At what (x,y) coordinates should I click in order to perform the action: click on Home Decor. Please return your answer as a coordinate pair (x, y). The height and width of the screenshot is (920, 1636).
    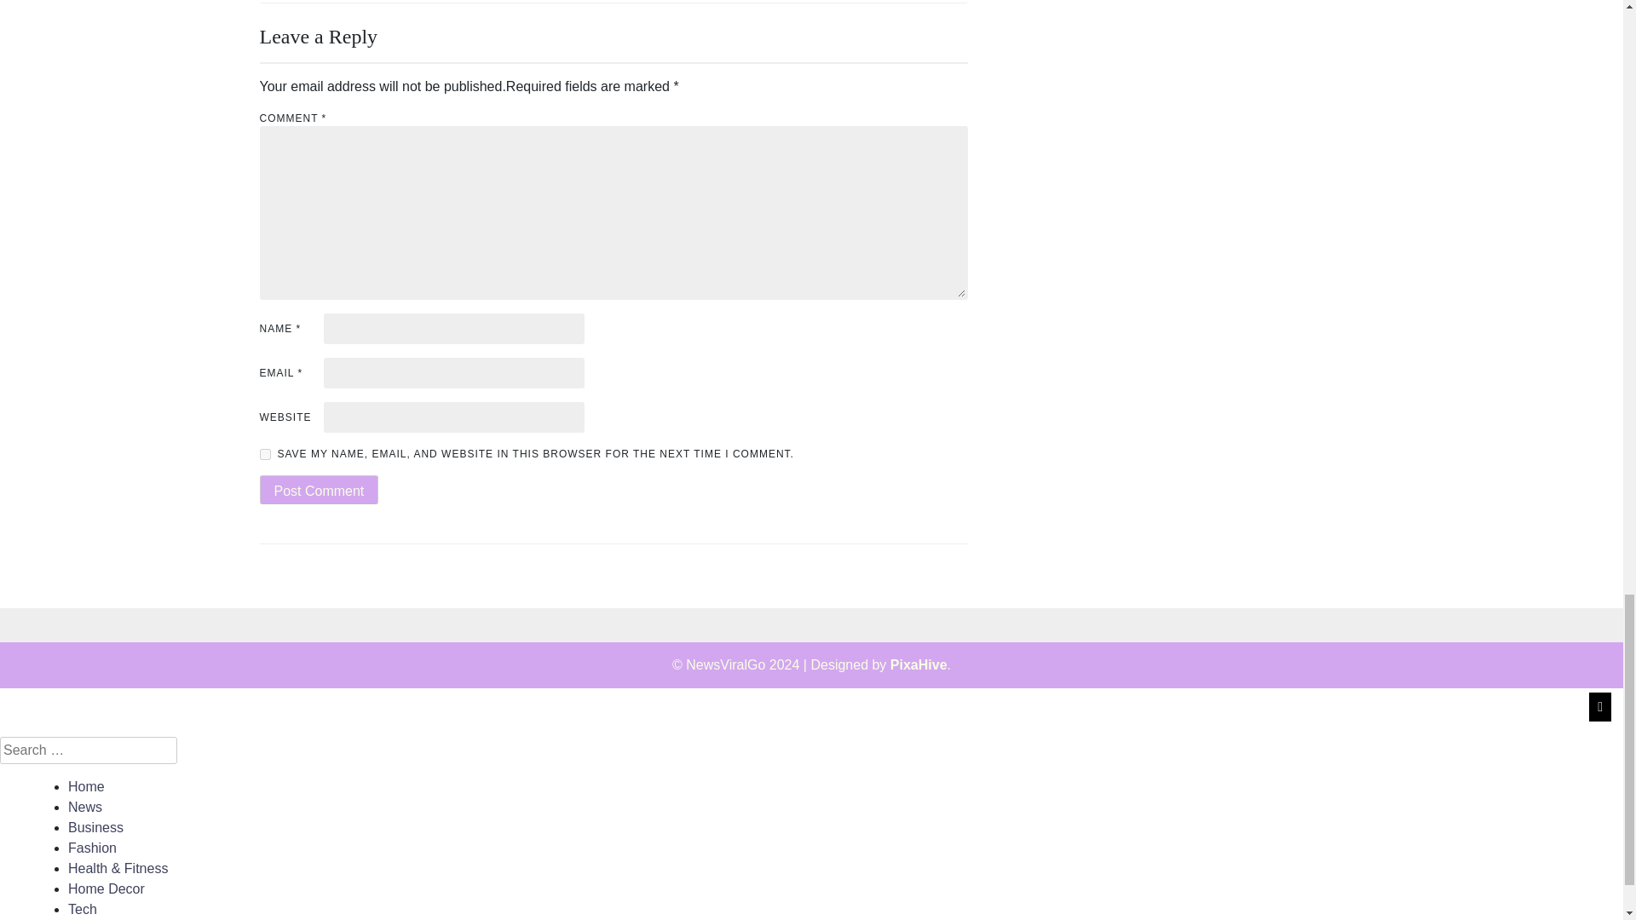
    Looking at the image, I should click on (107, 888).